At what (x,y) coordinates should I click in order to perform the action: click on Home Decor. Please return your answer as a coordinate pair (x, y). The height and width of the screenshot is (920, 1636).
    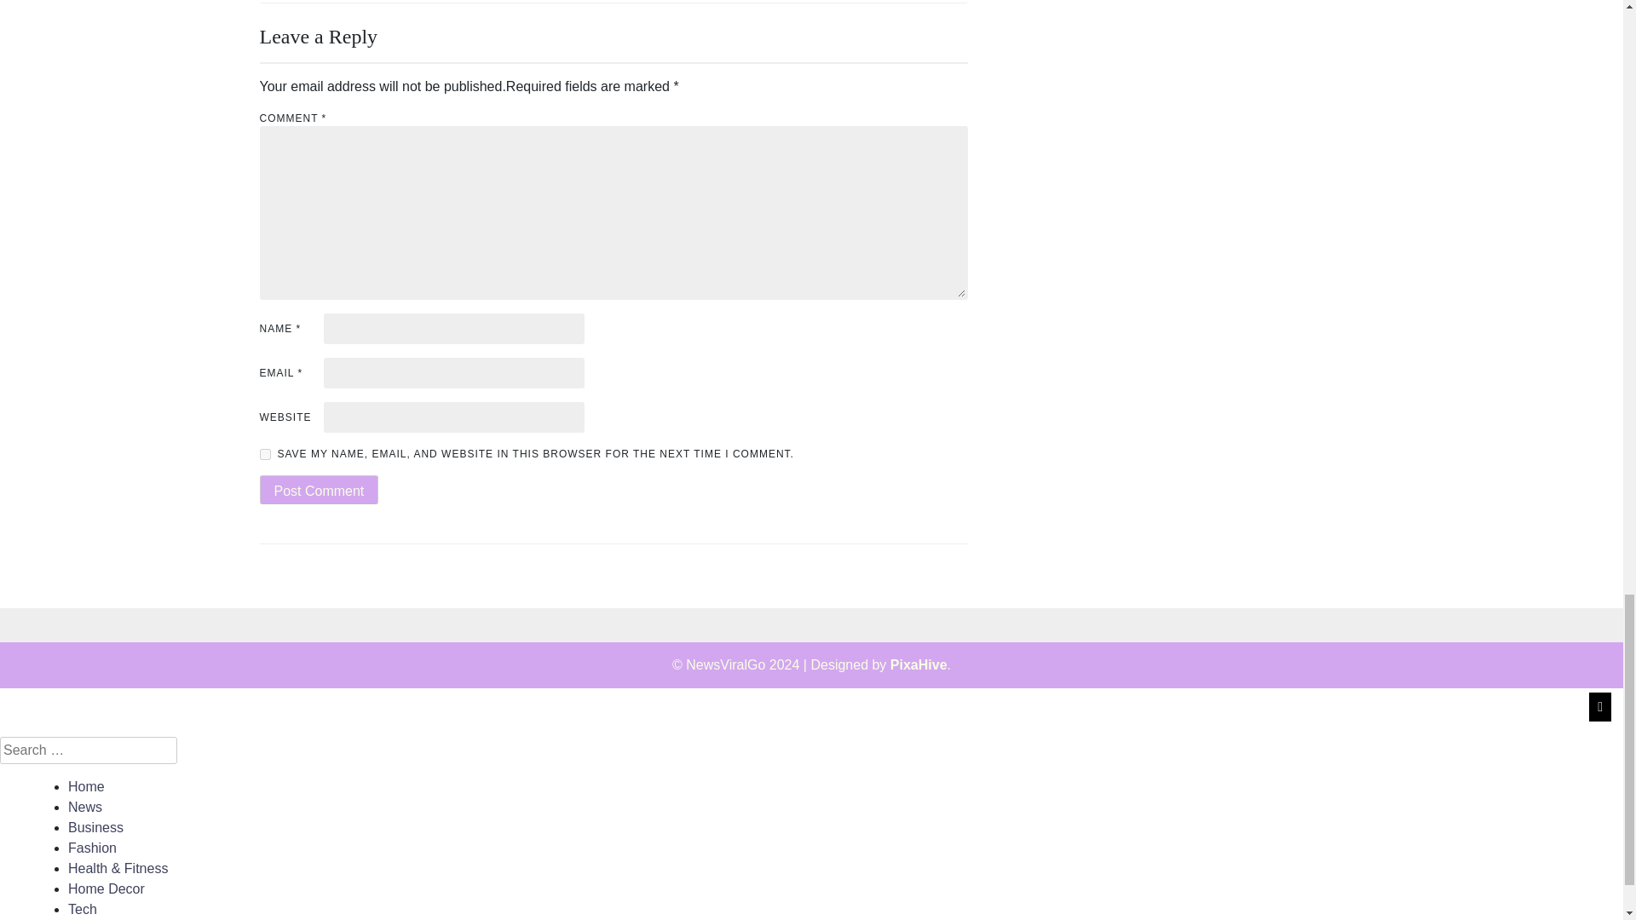
    Looking at the image, I should click on (107, 888).